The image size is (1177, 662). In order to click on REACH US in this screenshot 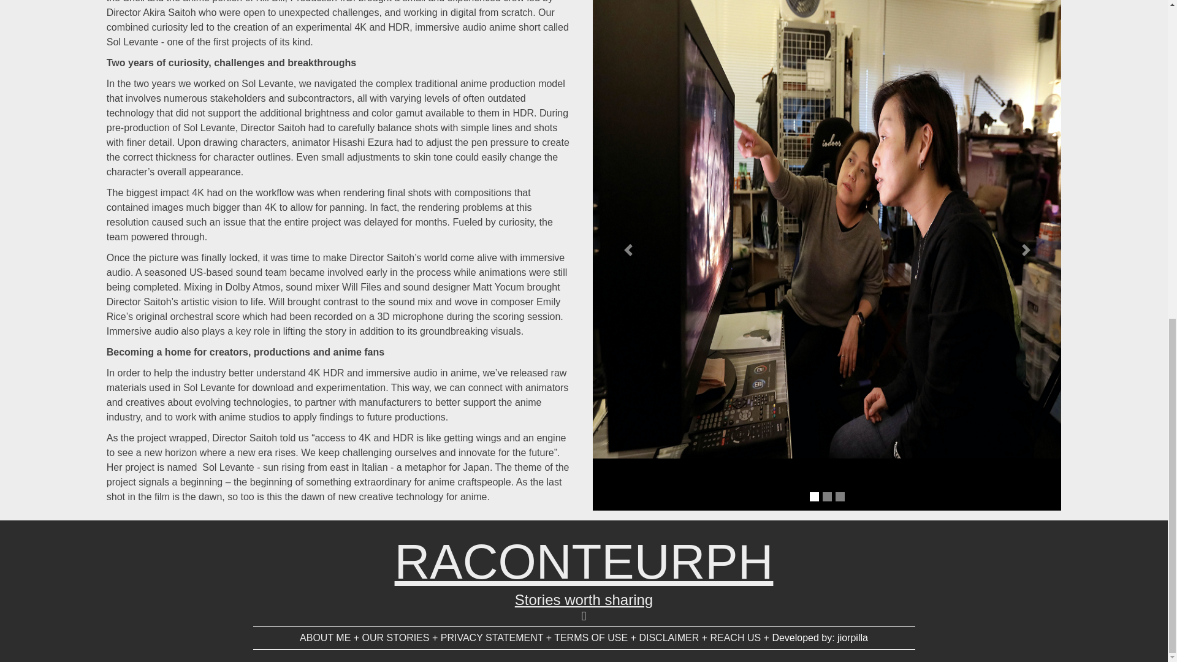, I will do `click(734, 637)`.